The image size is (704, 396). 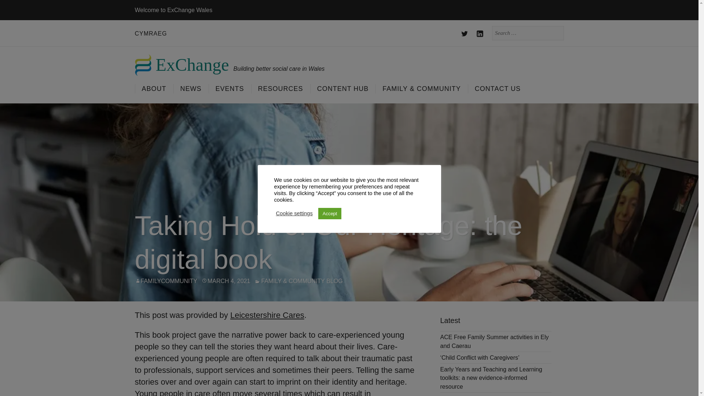 I want to click on ExChange News, so click(x=191, y=88).